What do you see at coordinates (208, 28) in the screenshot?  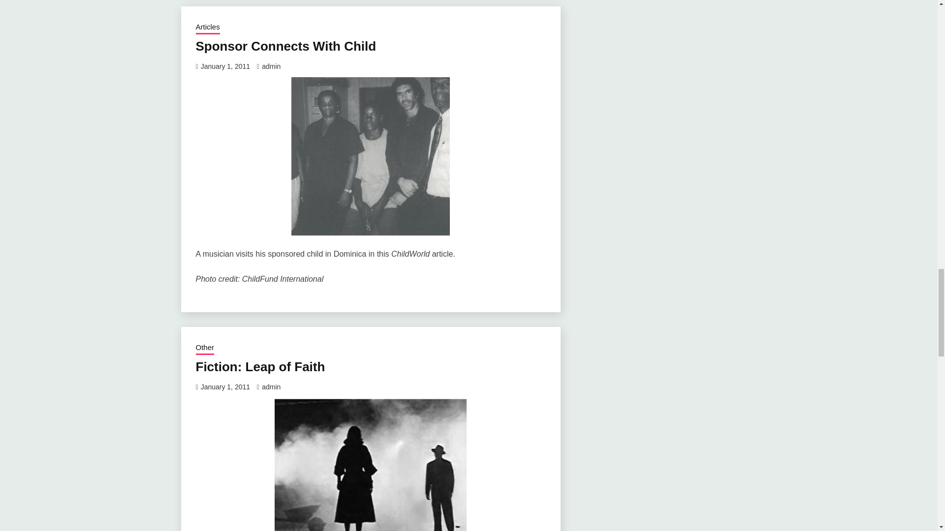 I see `Articles` at bounding box center [208, 28].